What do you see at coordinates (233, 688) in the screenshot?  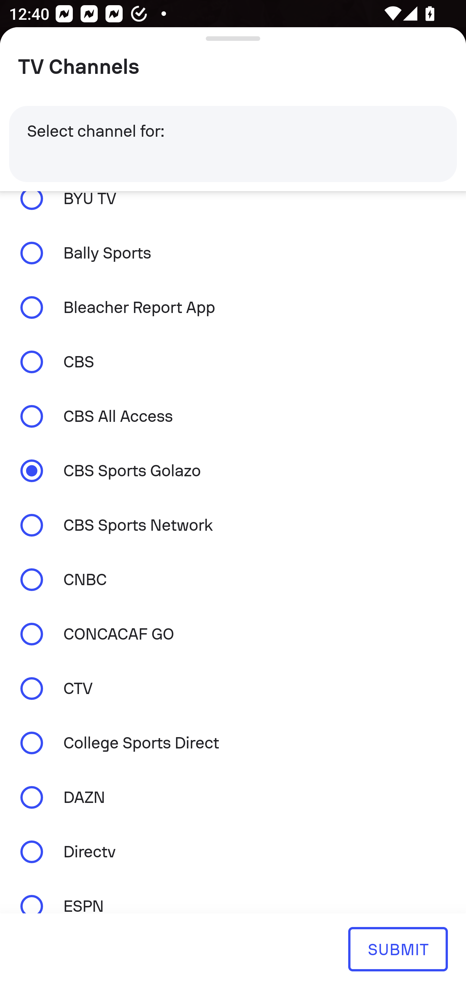 I see `CTV` at bounding box center [233, 688].